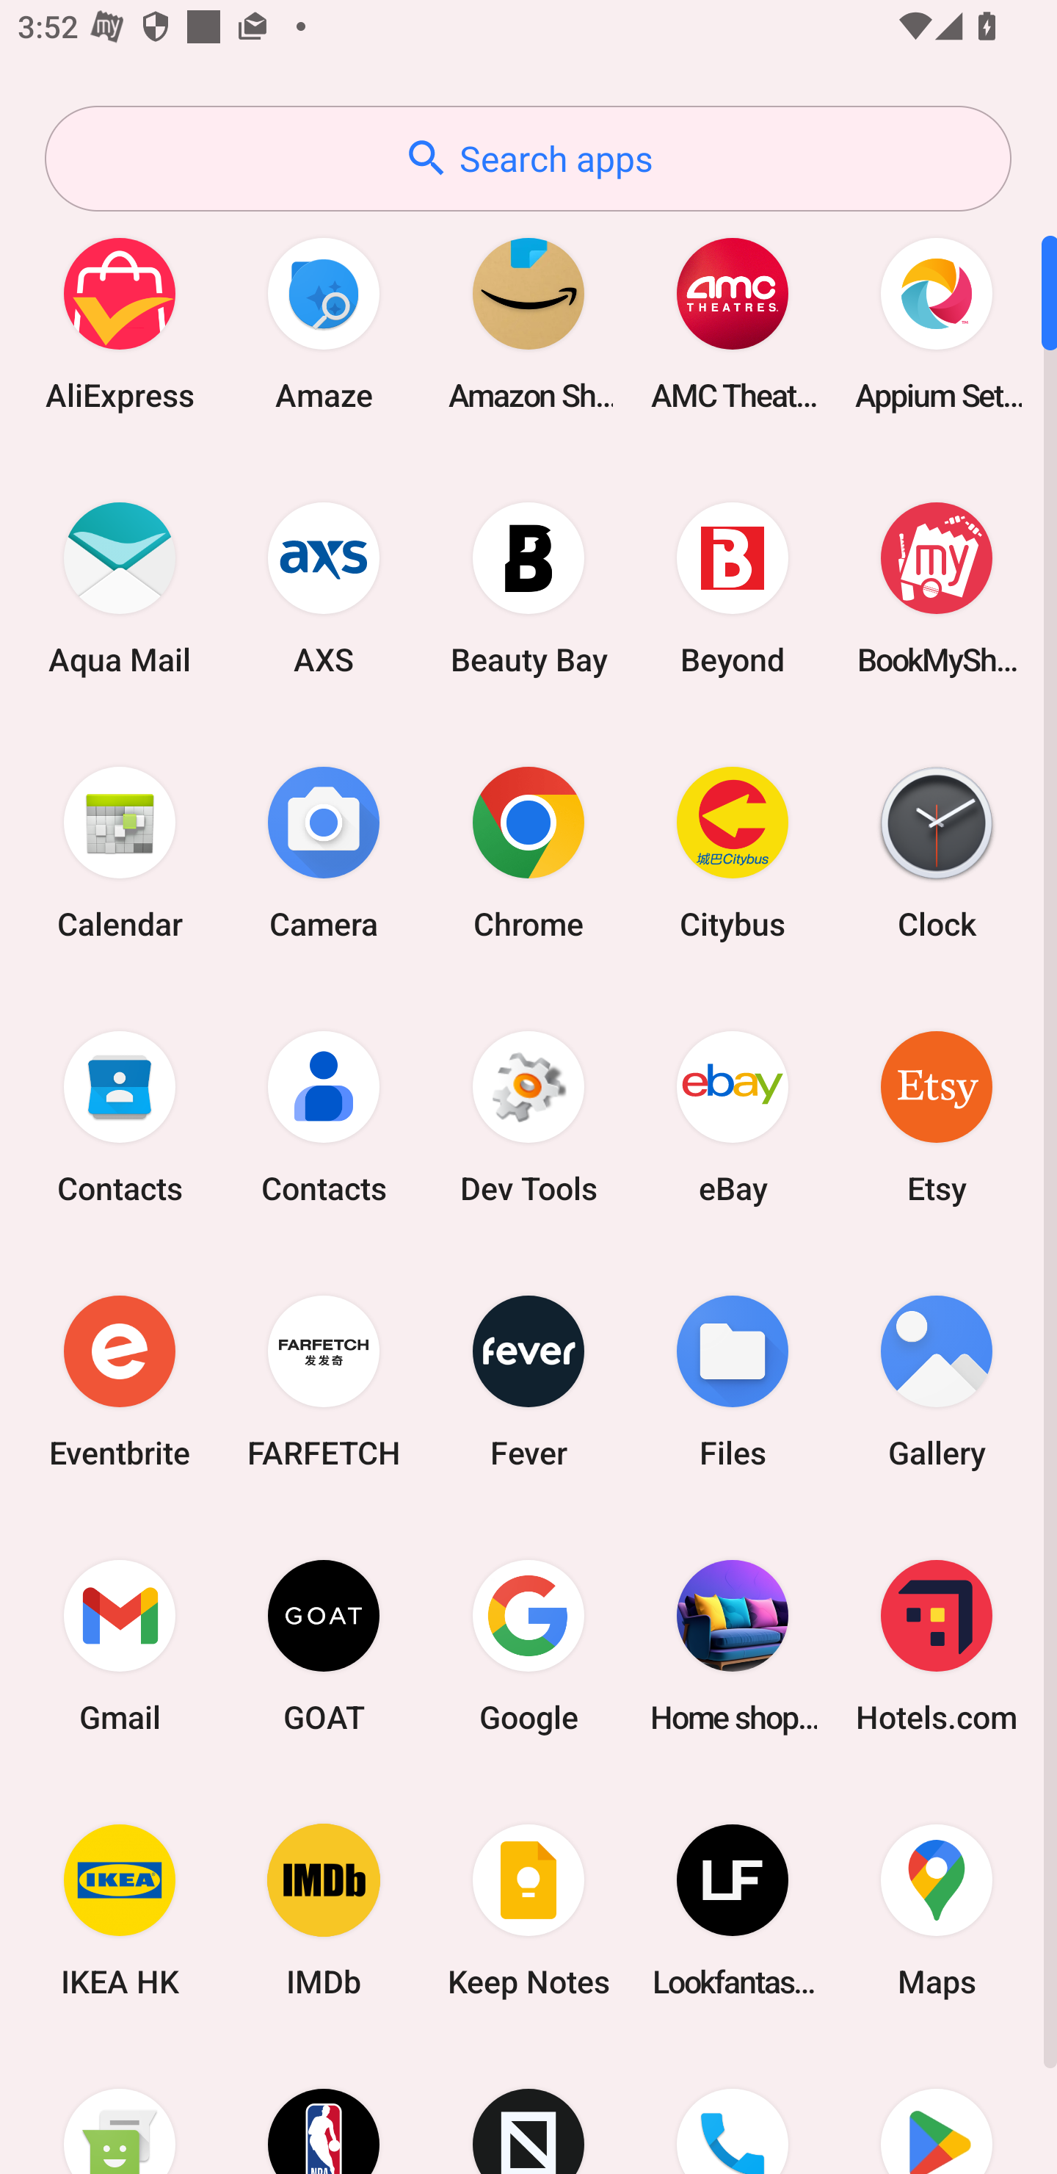 Image resolution: width=1057 pixels, height=2174 pixels. What do you see at coordinates (733, 1116) in the screenshot?
I see `eBay` at bounding box center [733, 1116].